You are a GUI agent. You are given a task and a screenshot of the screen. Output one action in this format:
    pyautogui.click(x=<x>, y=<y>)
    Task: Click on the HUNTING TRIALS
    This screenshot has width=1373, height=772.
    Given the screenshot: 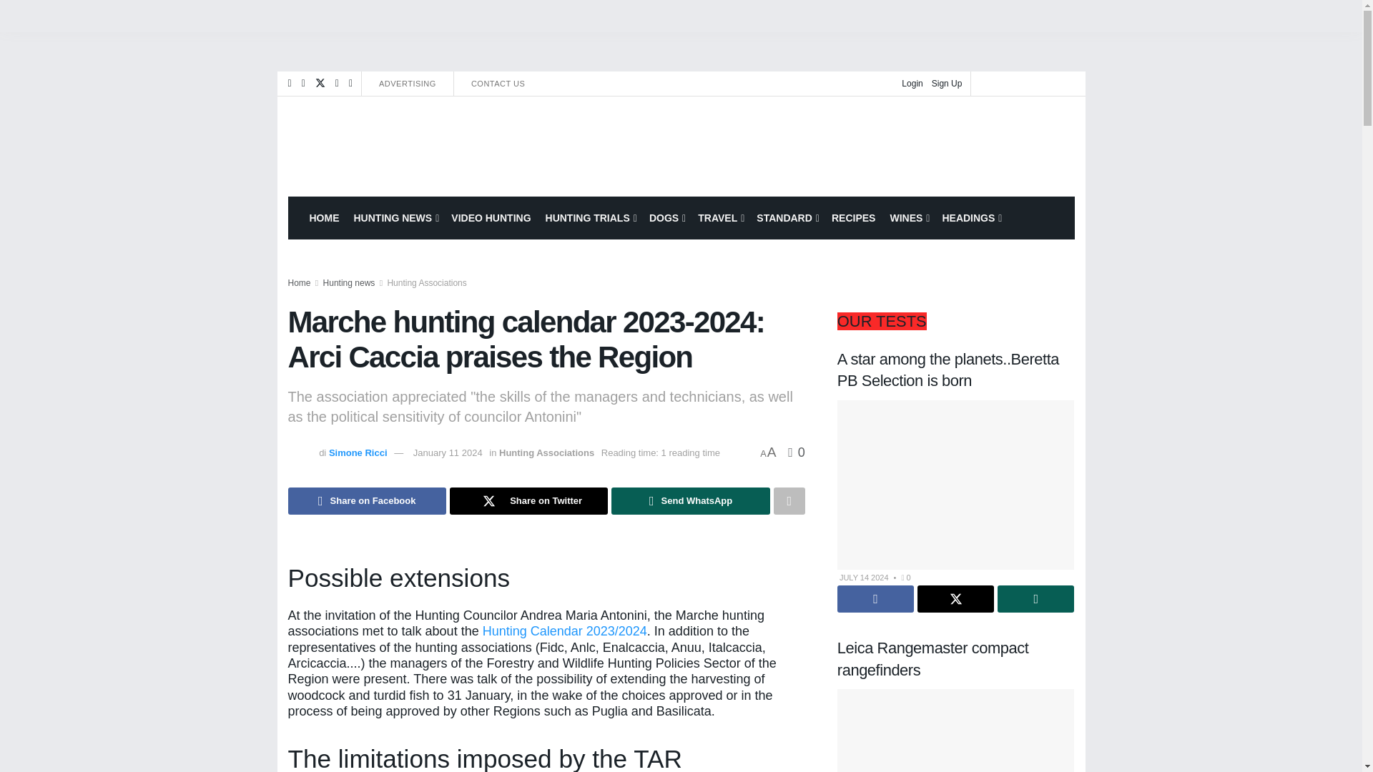 What is the action you would take?
    pyautogui.click(x=590, y=217)
    